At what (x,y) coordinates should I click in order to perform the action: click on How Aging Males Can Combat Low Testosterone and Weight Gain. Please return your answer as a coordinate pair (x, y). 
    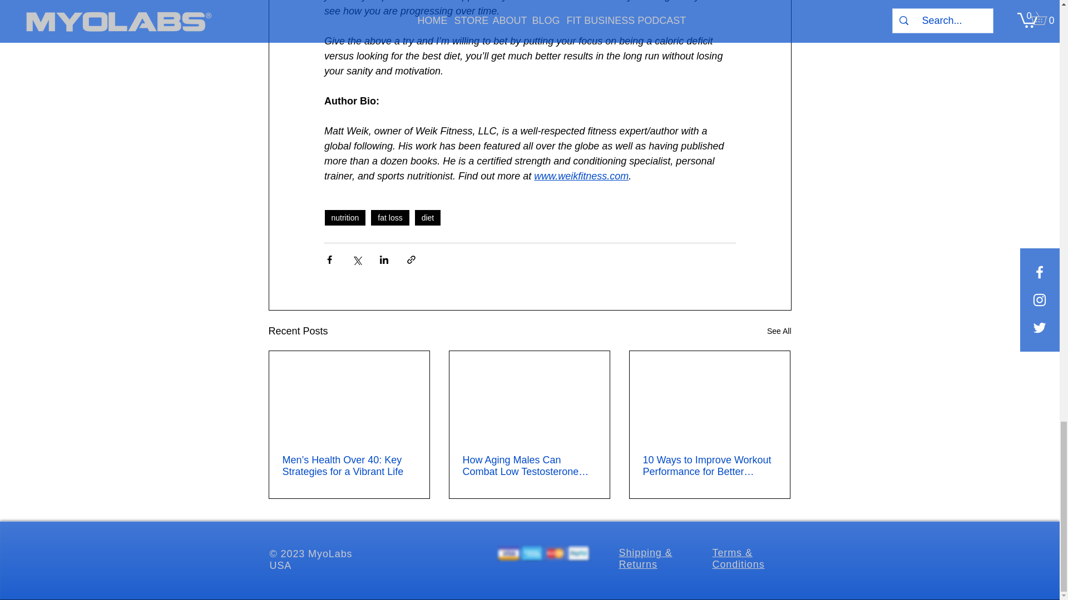
    Looking at the image, I should click on (529, 466).